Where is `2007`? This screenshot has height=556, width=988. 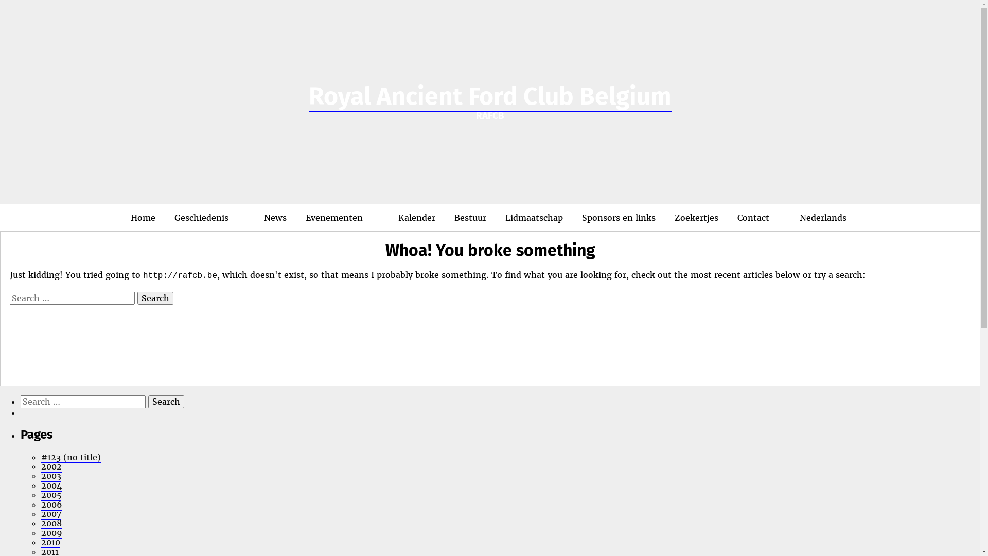
2007 is located at coordinates (51, 514).